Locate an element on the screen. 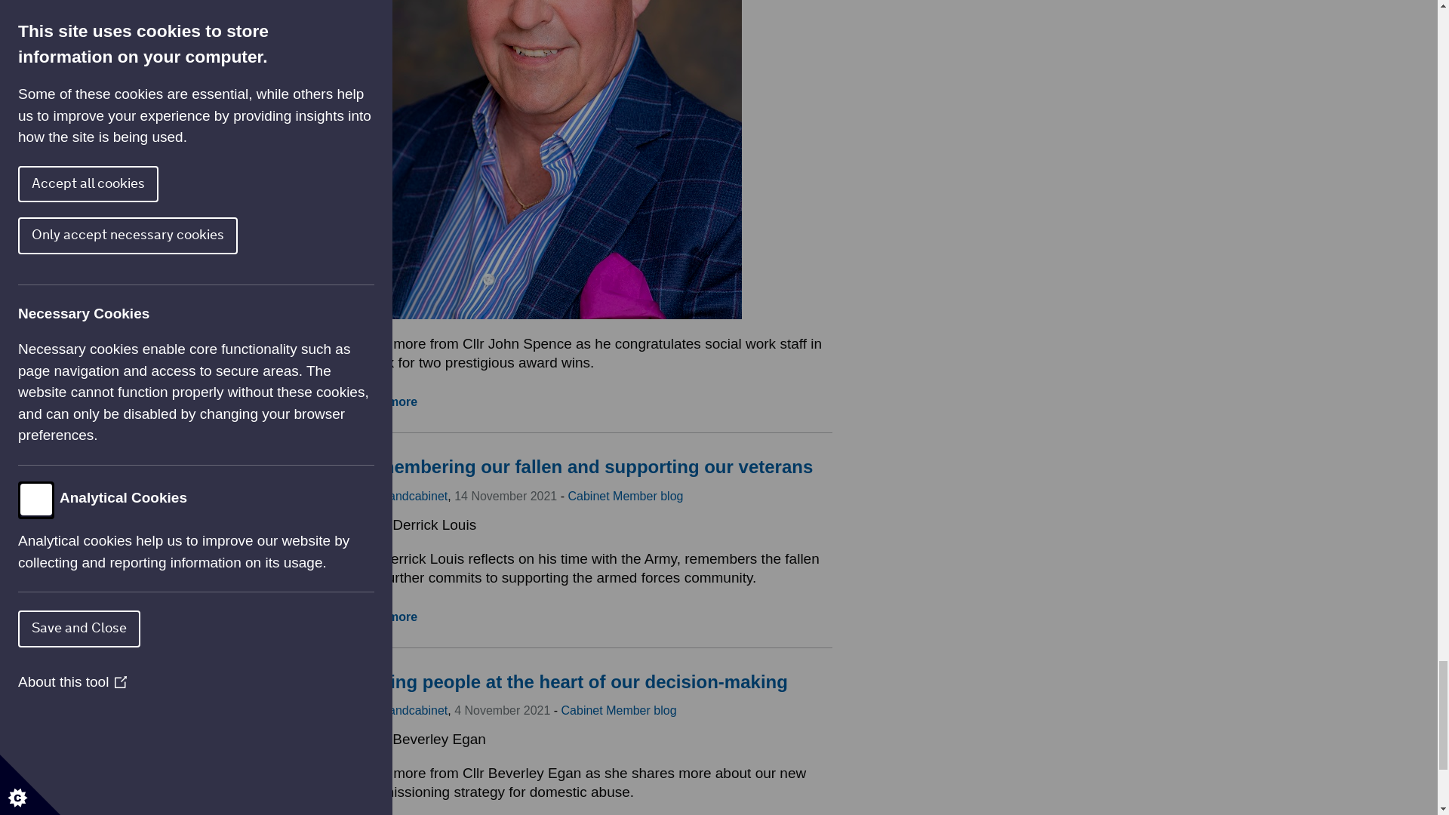  Posts by leaderandcabinet is located at coordinates (401, 711).